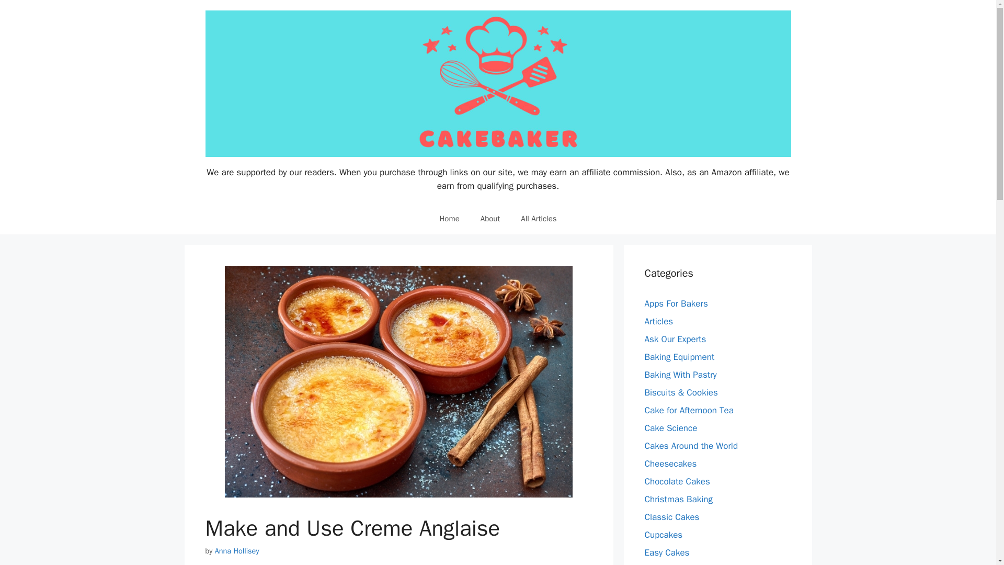 Image resolution: width=1004 pixels, height=565 pixels. Describe the element at coordinates (670, 428) in the screenshot. I see `Cake Science` at that location.